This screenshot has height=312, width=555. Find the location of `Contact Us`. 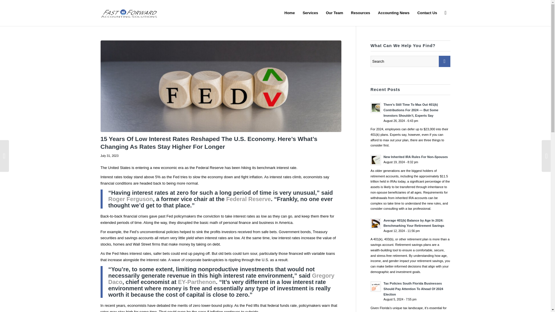

Contact Us is located at coordinates (427, 13).